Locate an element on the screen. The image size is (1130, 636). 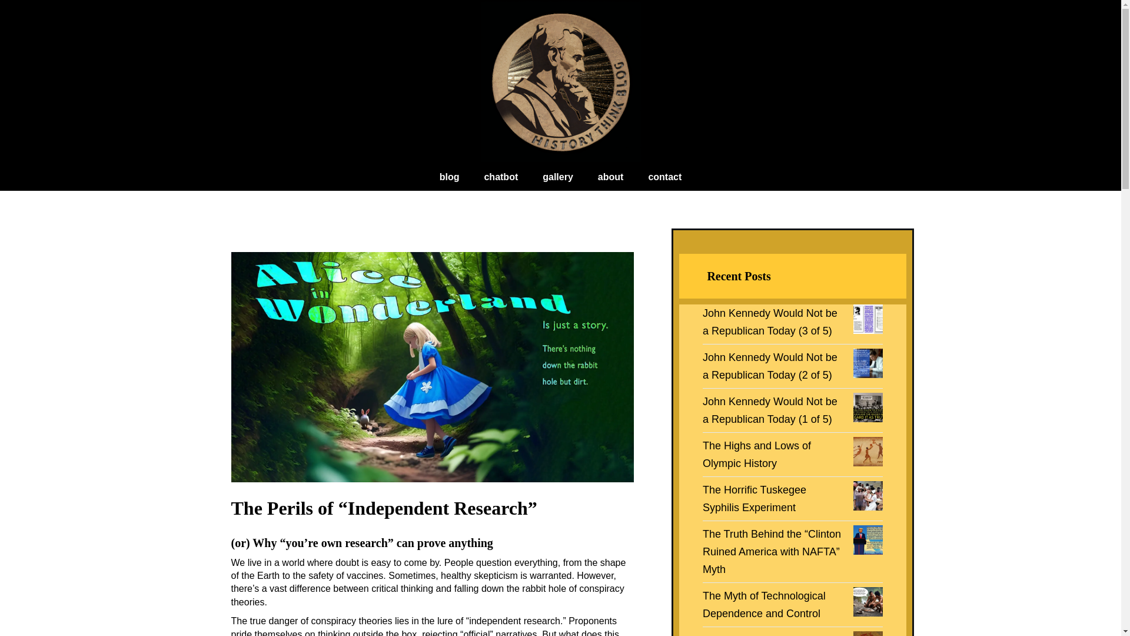
blog is located at coordinates (450, 177).